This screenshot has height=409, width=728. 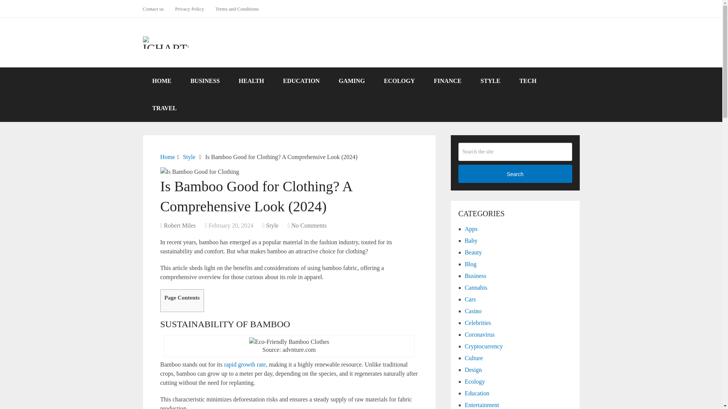 What do you see at coordinates (237, 9) in the screenshot?
I see `Terms and Conditions` at bounding box center [237, 9].